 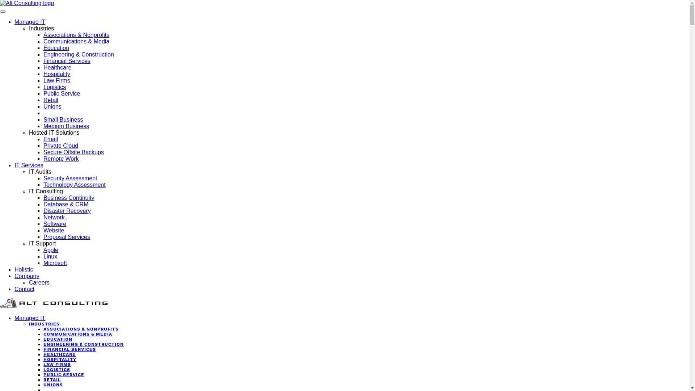 I want to click on Website, so click(x=54, y=230).